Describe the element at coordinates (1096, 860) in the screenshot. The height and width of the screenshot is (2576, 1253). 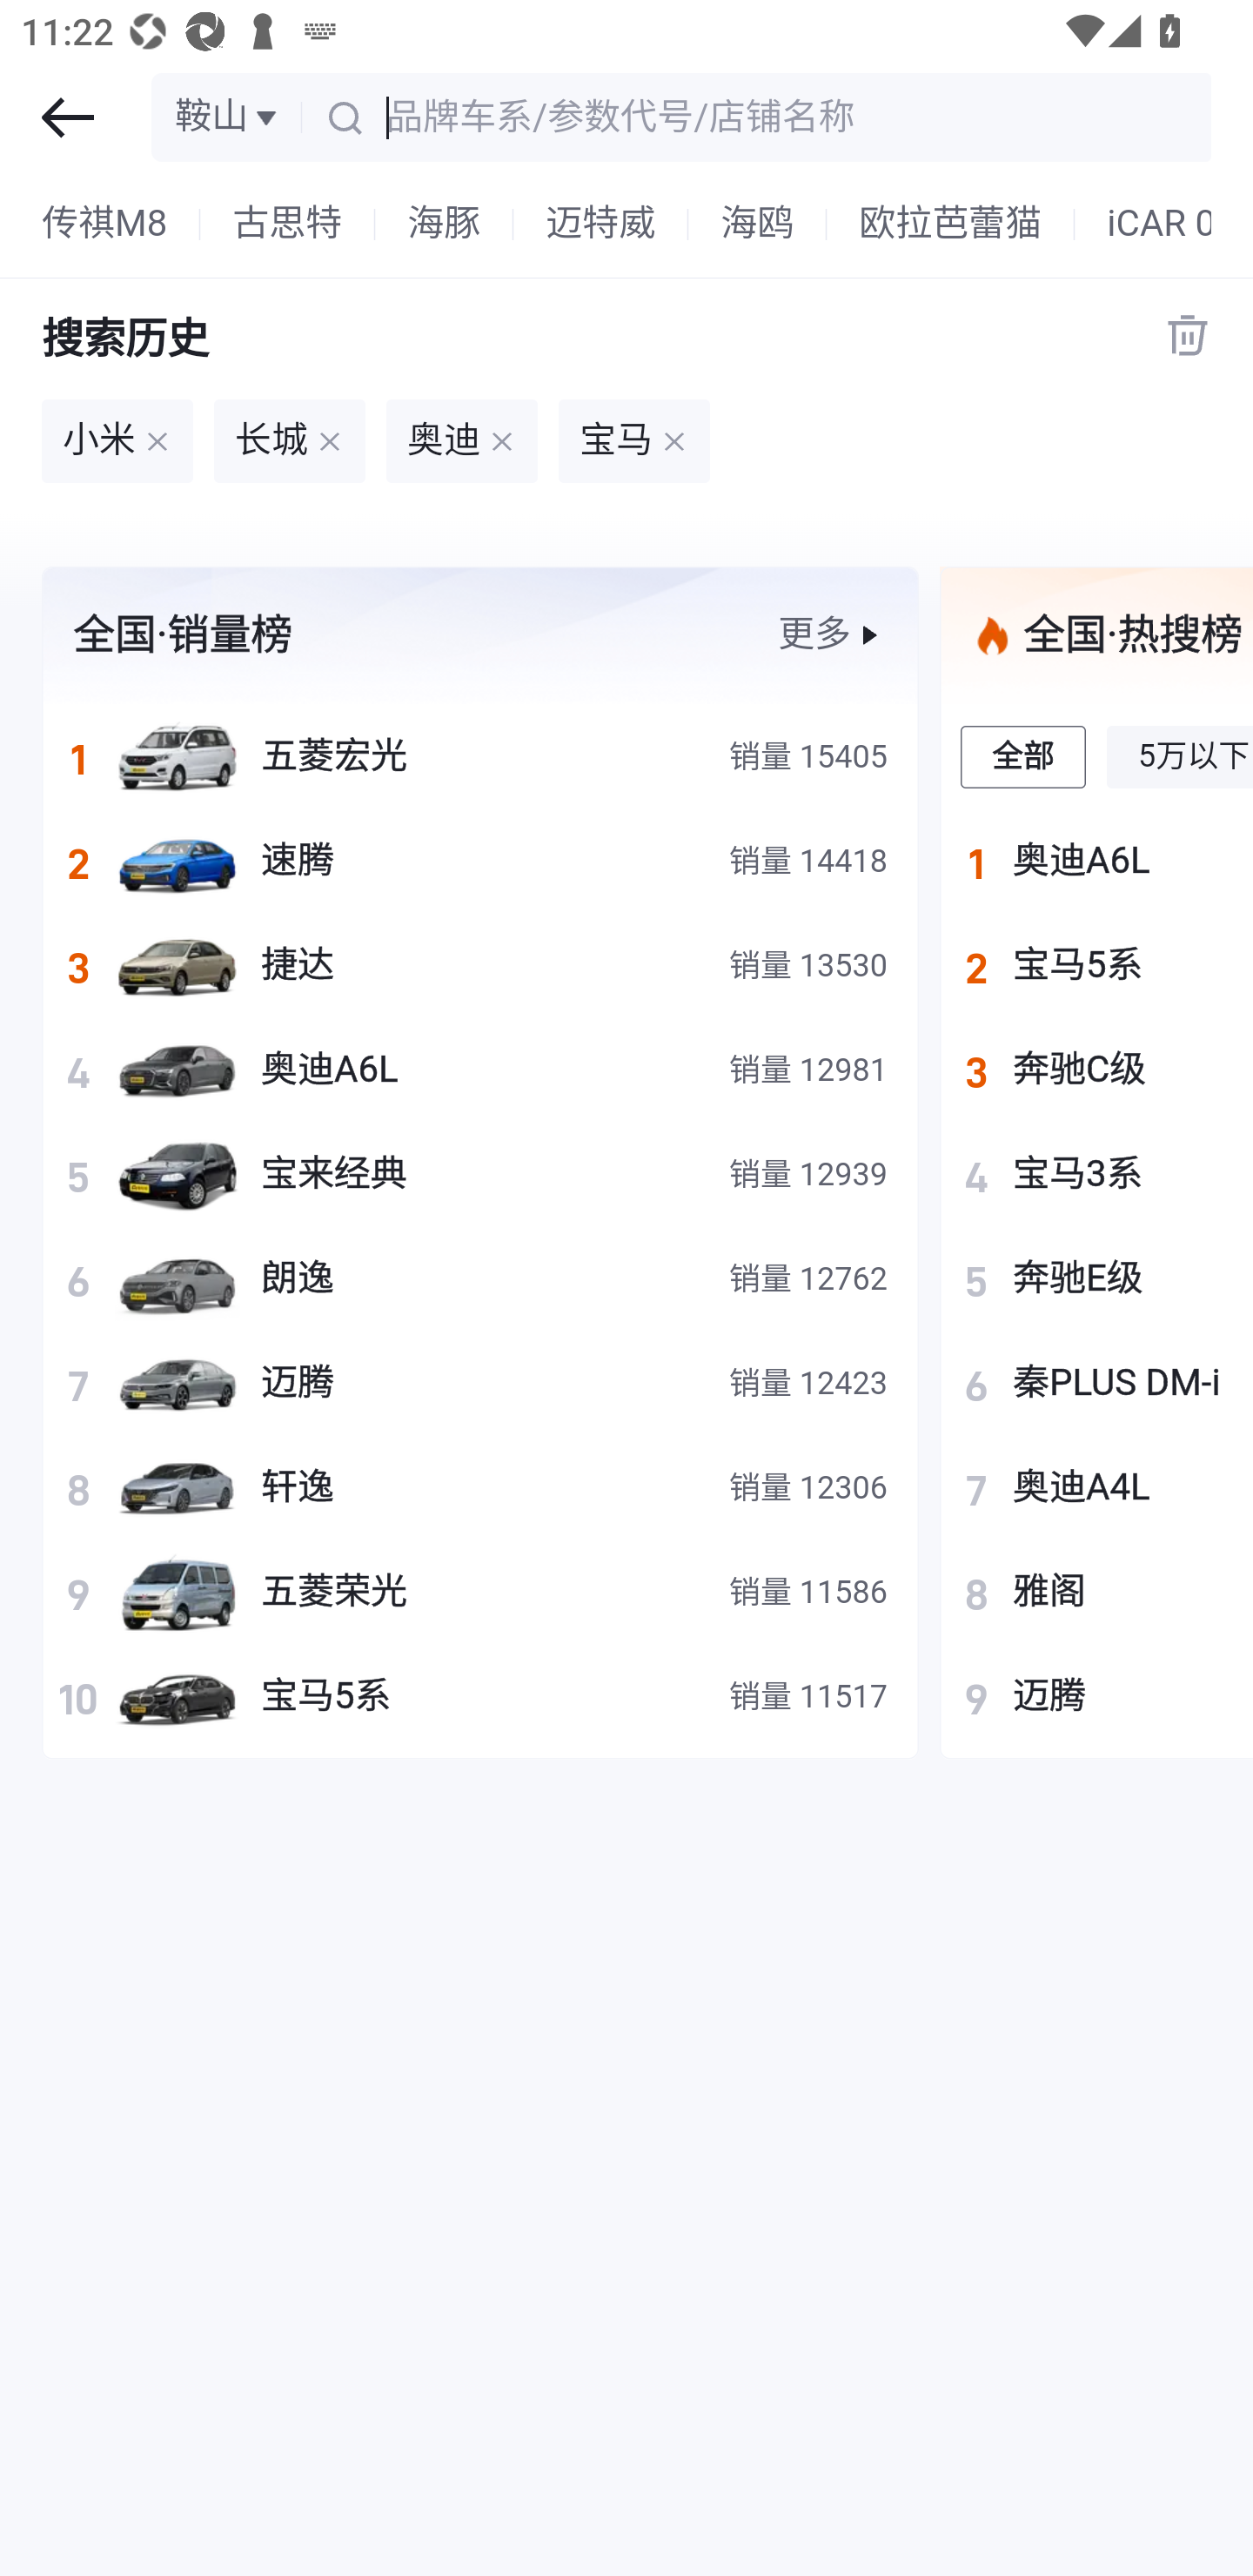
I see `1奥迪A6L1.98-54.50万` at that location.